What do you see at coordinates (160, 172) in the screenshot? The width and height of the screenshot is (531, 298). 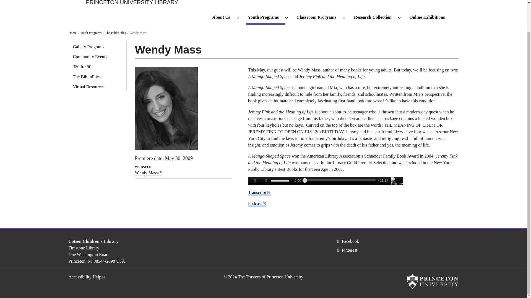 I see `Link is external` at bounding box center [160, 172].